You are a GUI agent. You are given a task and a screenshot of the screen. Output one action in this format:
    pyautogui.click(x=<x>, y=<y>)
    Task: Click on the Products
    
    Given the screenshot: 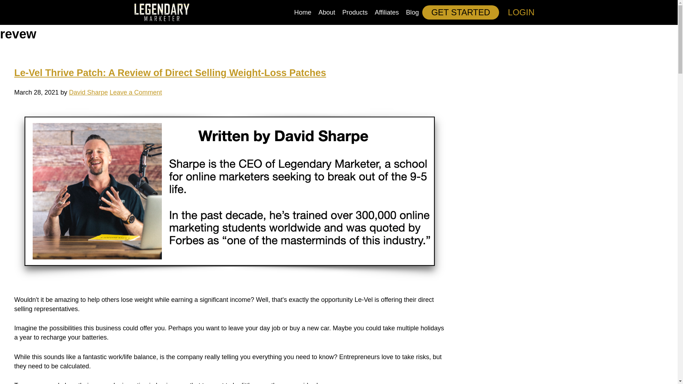 What is the action you would take?
    pyautogui.click(x=355, y=12)
    